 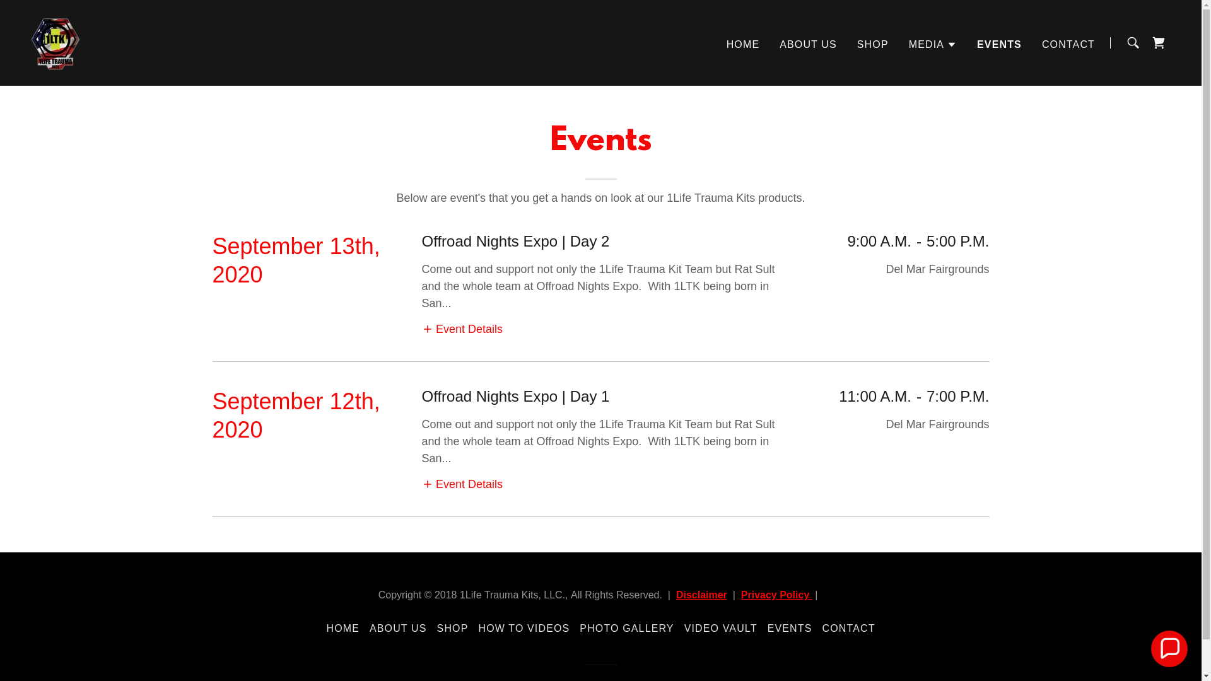 What do you see at coordinates (1068, 44) in the screenshot?
I see `CONTACT` at bounding box center [1068, 44].